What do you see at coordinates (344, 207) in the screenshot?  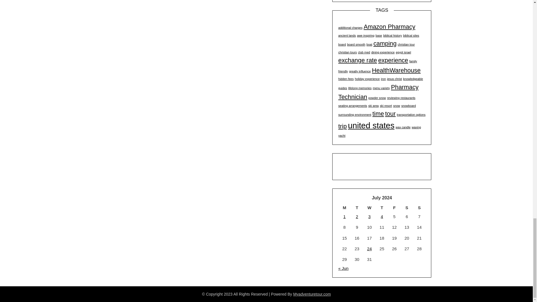 I see `Monday` at bounding box center [344, 207].